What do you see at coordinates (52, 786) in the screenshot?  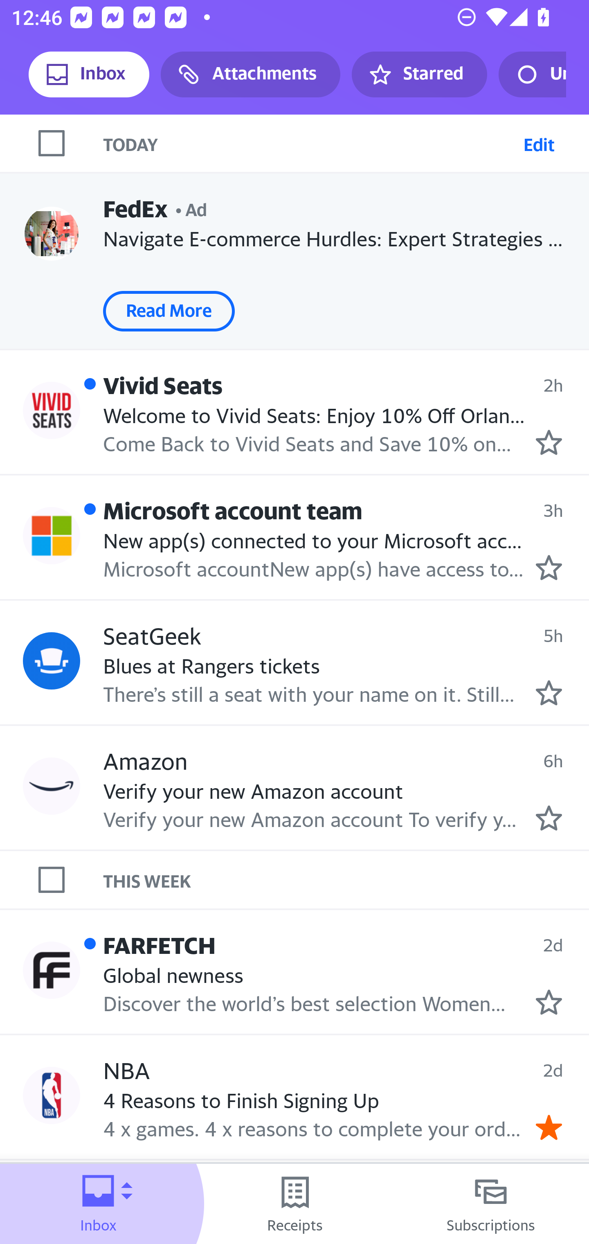 I see `Profile
Amazon` at bounding box center [52, 786].